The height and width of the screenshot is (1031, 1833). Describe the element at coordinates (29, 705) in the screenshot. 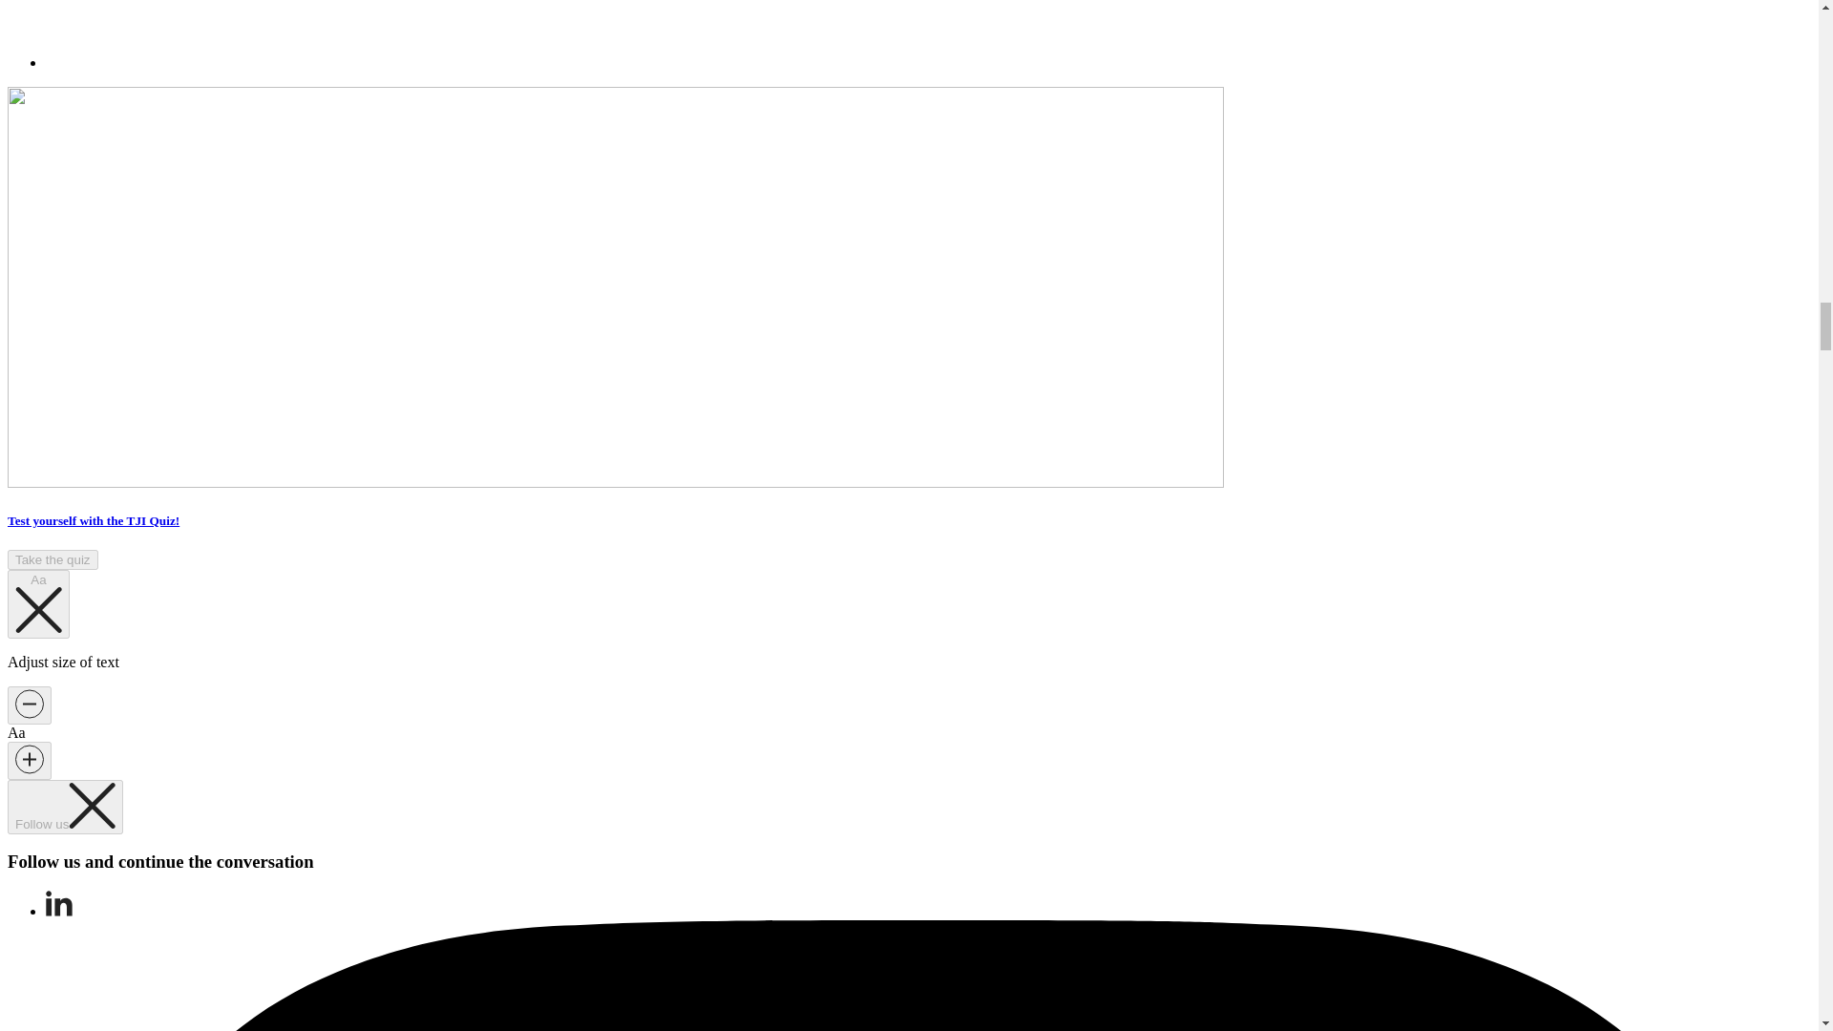

I see `Decrease text size` at that location.